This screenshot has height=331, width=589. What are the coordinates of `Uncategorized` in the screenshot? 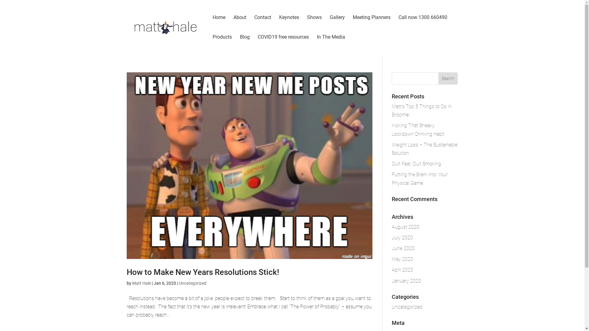 It's located at (192, 283).